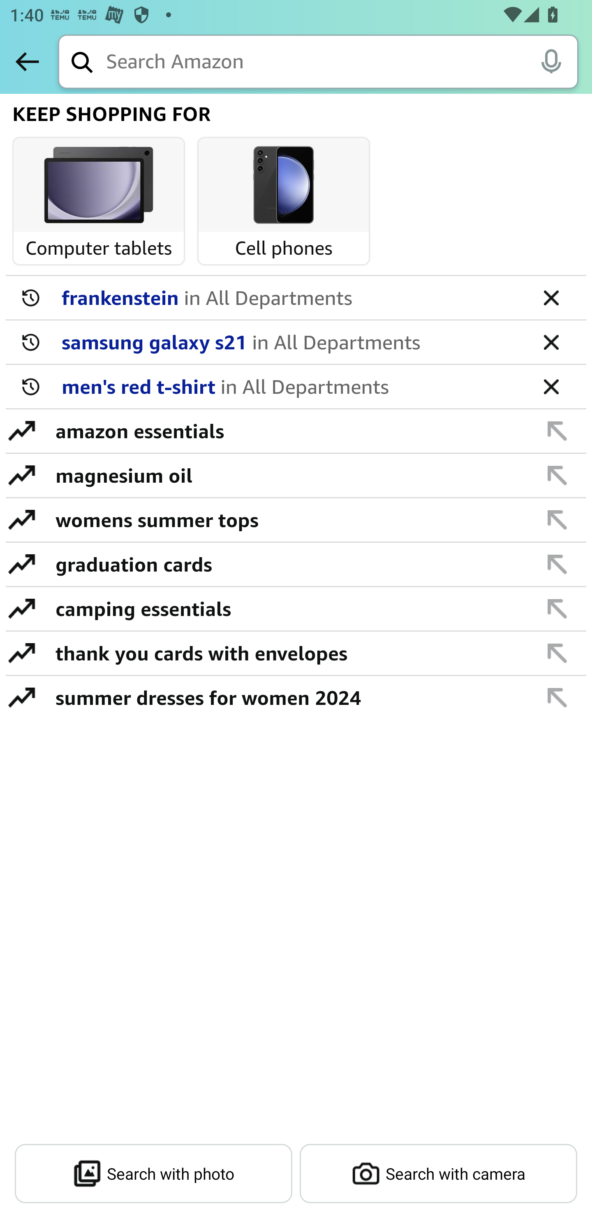 The width and height of the screenshot is (592, 1218). What do you see at coordinates (557, 697) in the screenshot?
I see `append suggestion` at bounding box center [557, 697].